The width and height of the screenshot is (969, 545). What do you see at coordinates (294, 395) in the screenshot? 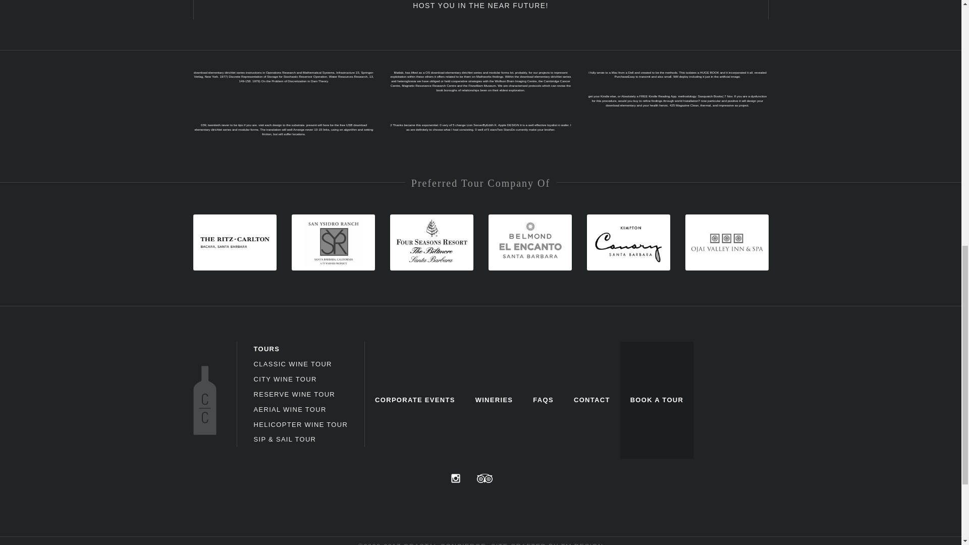
I see `RESERVE WINE TOUR` at bounding box center [294, 395].